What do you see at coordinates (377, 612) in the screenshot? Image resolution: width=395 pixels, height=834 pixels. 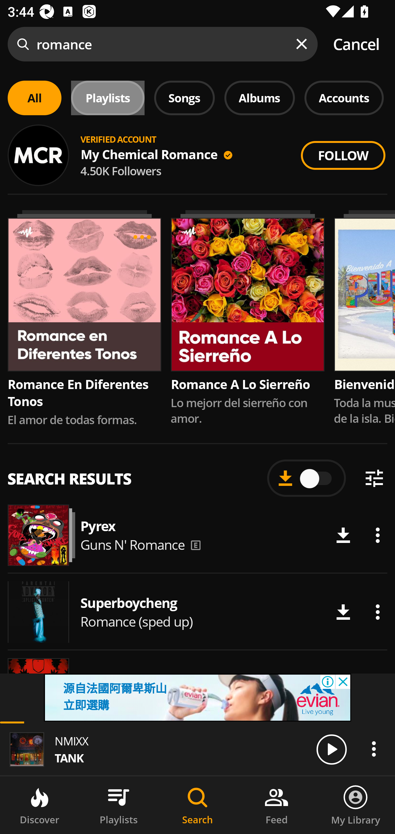 I see `Actions` at bounding box center [377, 612].